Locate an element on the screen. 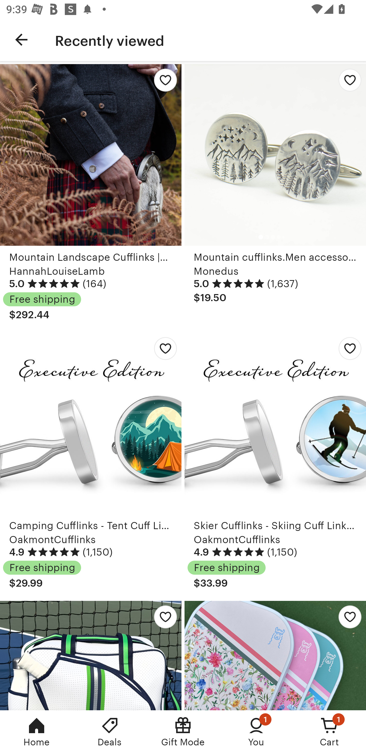 The width and height of the screenshot is (366, 753). Deals is located at coordinates (110, 732).